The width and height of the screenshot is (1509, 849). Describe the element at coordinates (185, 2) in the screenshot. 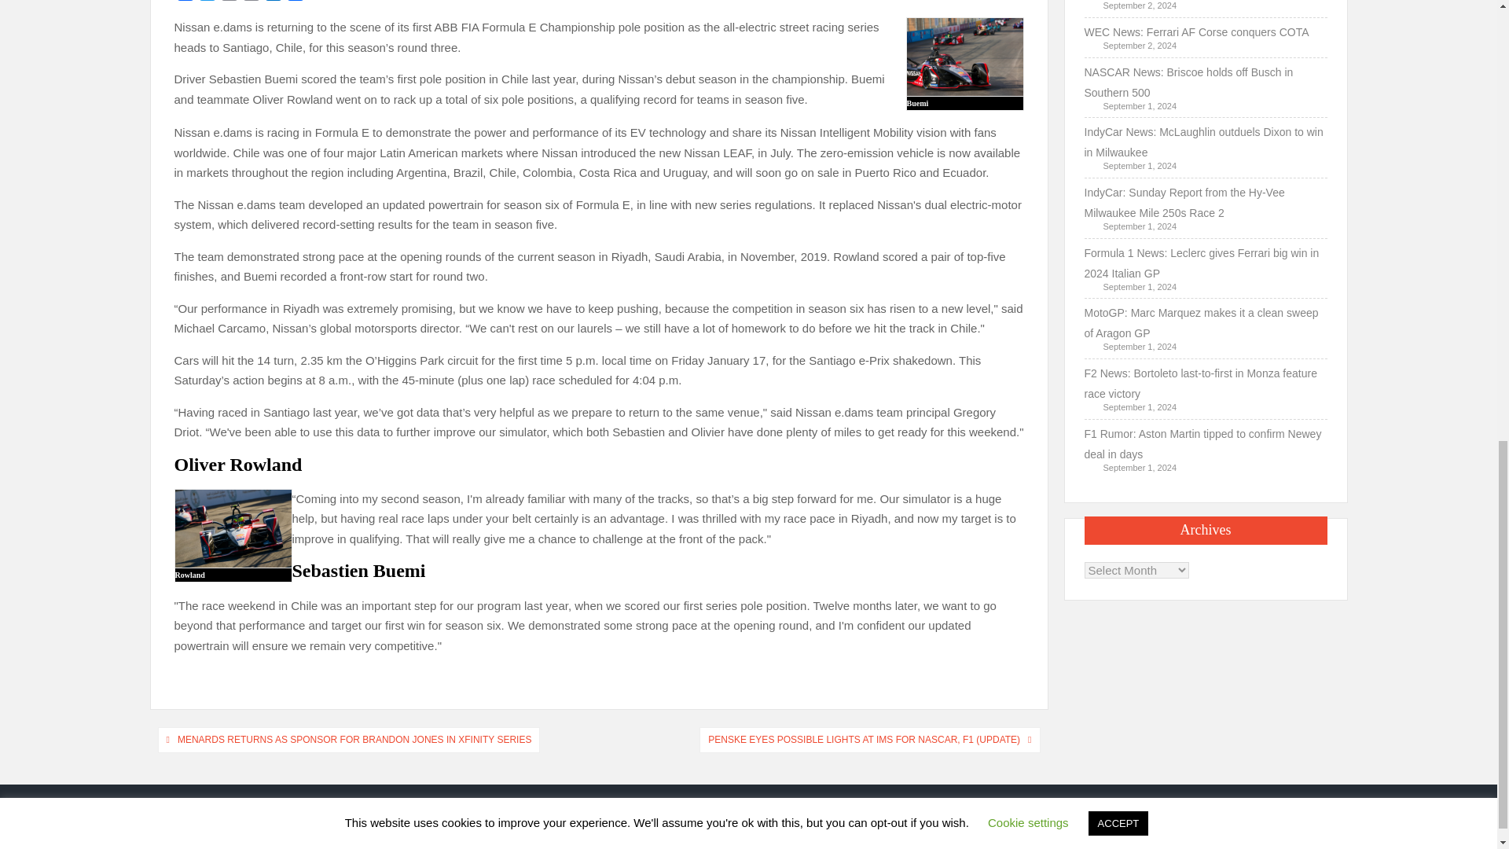

I see `Facebook` at that location.